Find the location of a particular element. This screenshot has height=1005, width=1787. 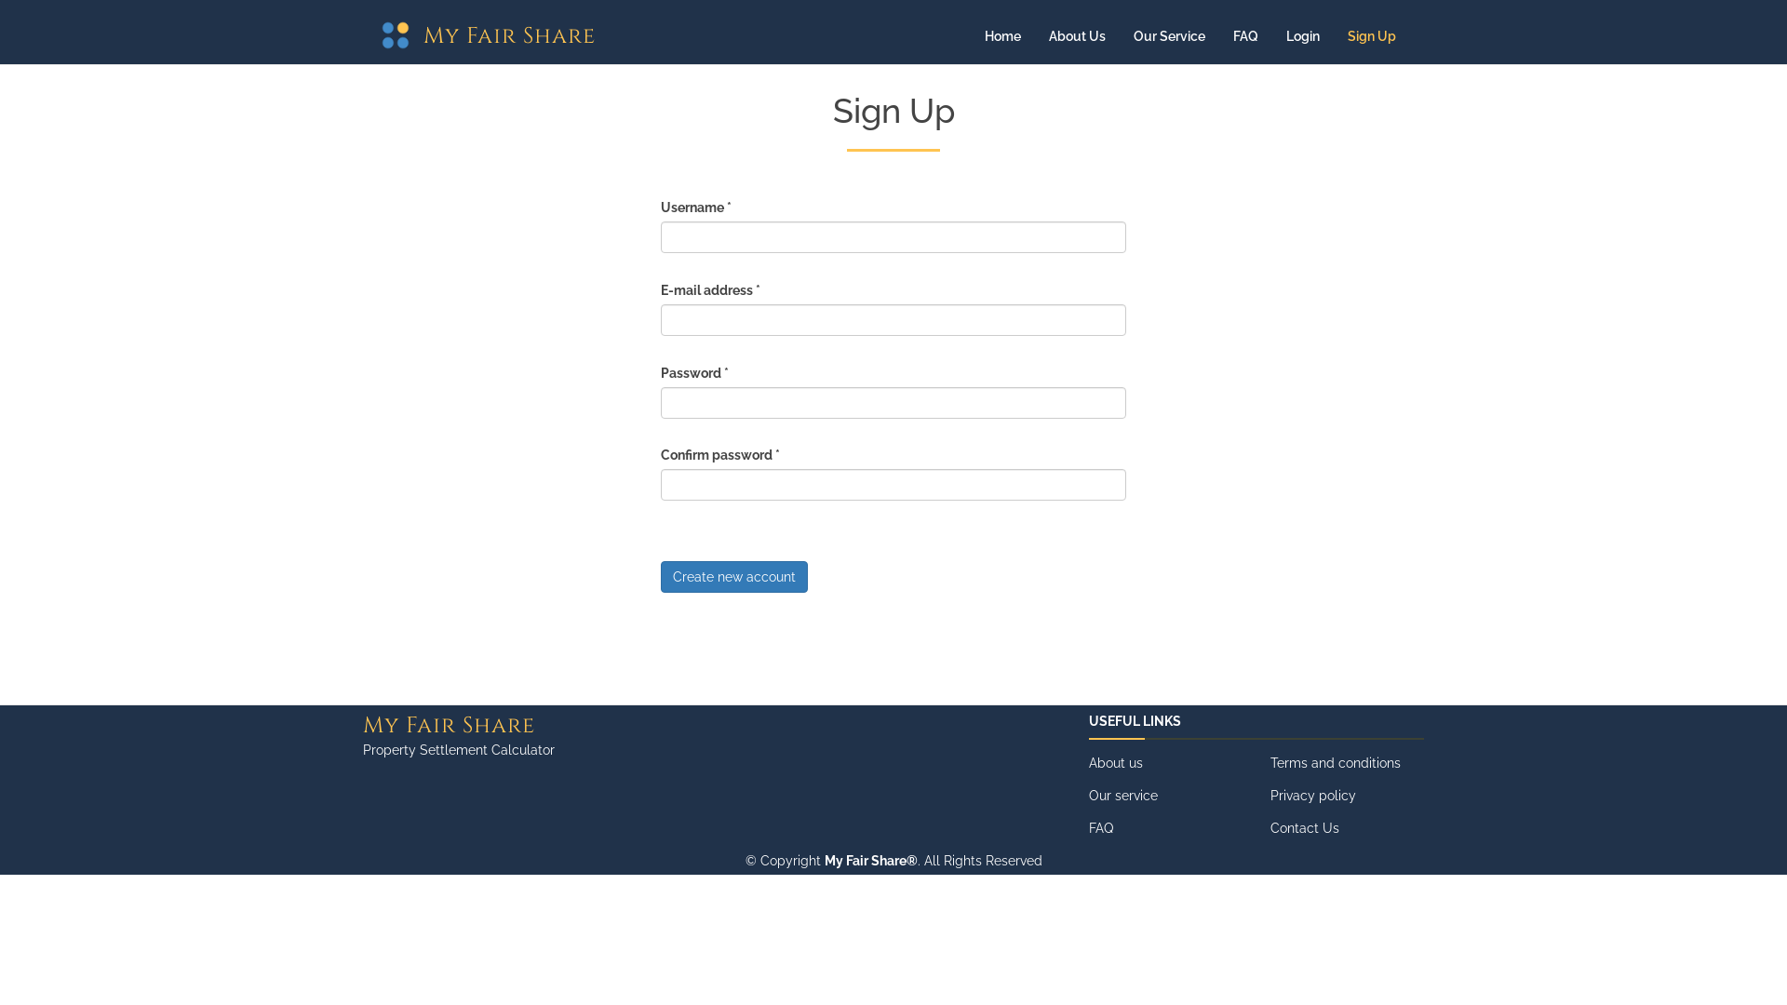

Home is located at coordinates (400, 35).